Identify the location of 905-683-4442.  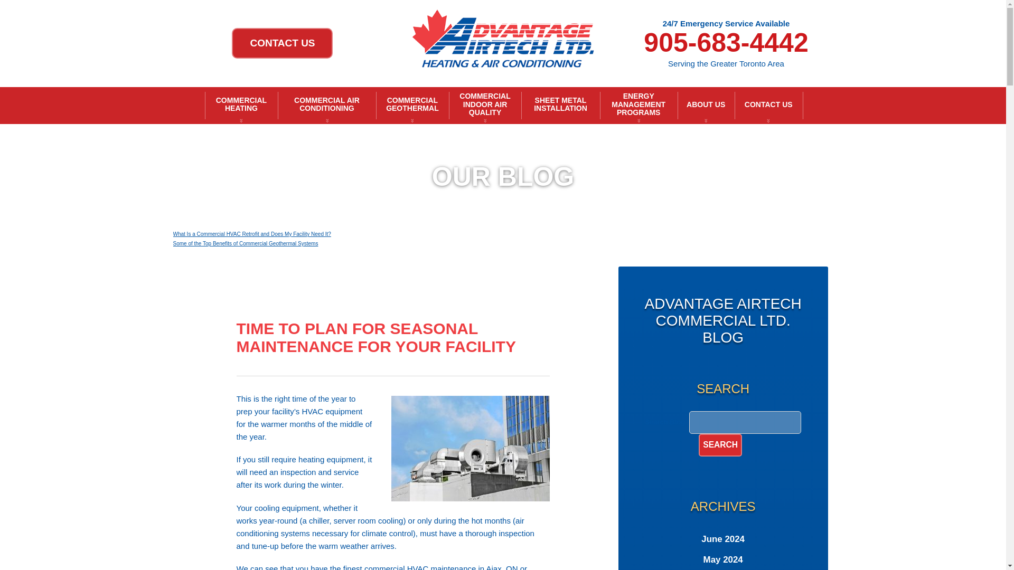
(726, 42).